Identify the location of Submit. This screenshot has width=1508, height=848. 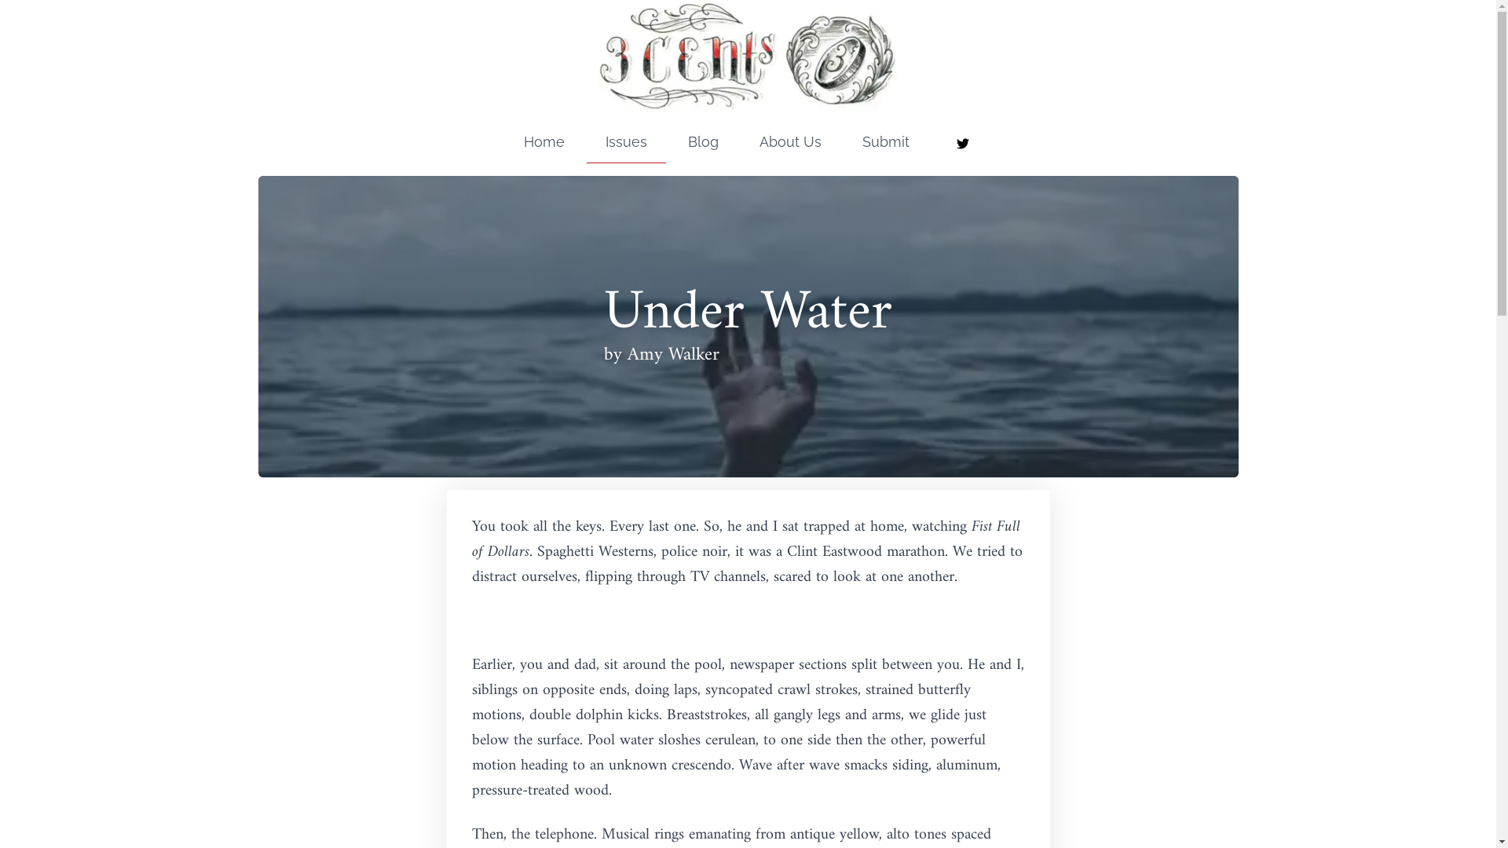
(886, 144).